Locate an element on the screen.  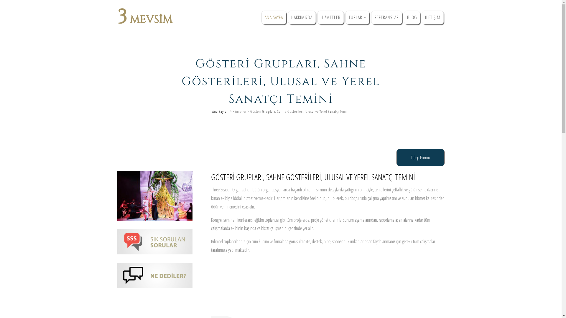
HAKKIMIZDA is located at coordinates (302, 18).